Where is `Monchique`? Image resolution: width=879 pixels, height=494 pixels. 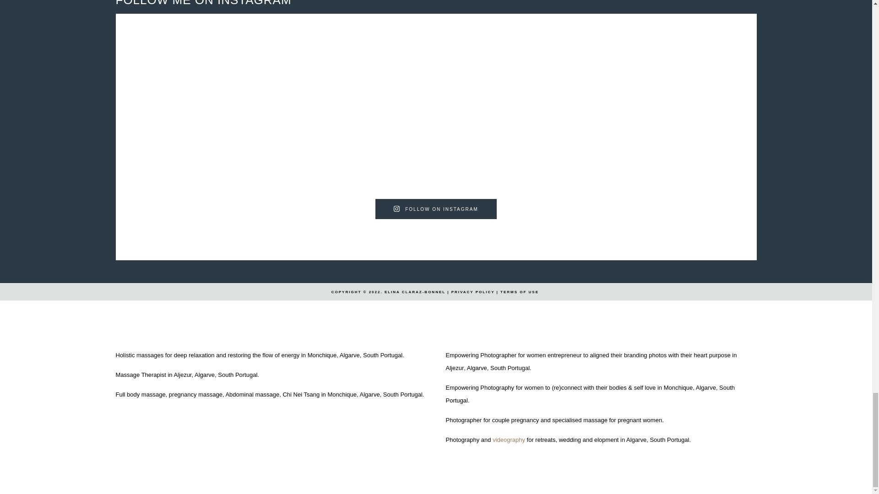 Monchique is located at coordinates (322, 355).